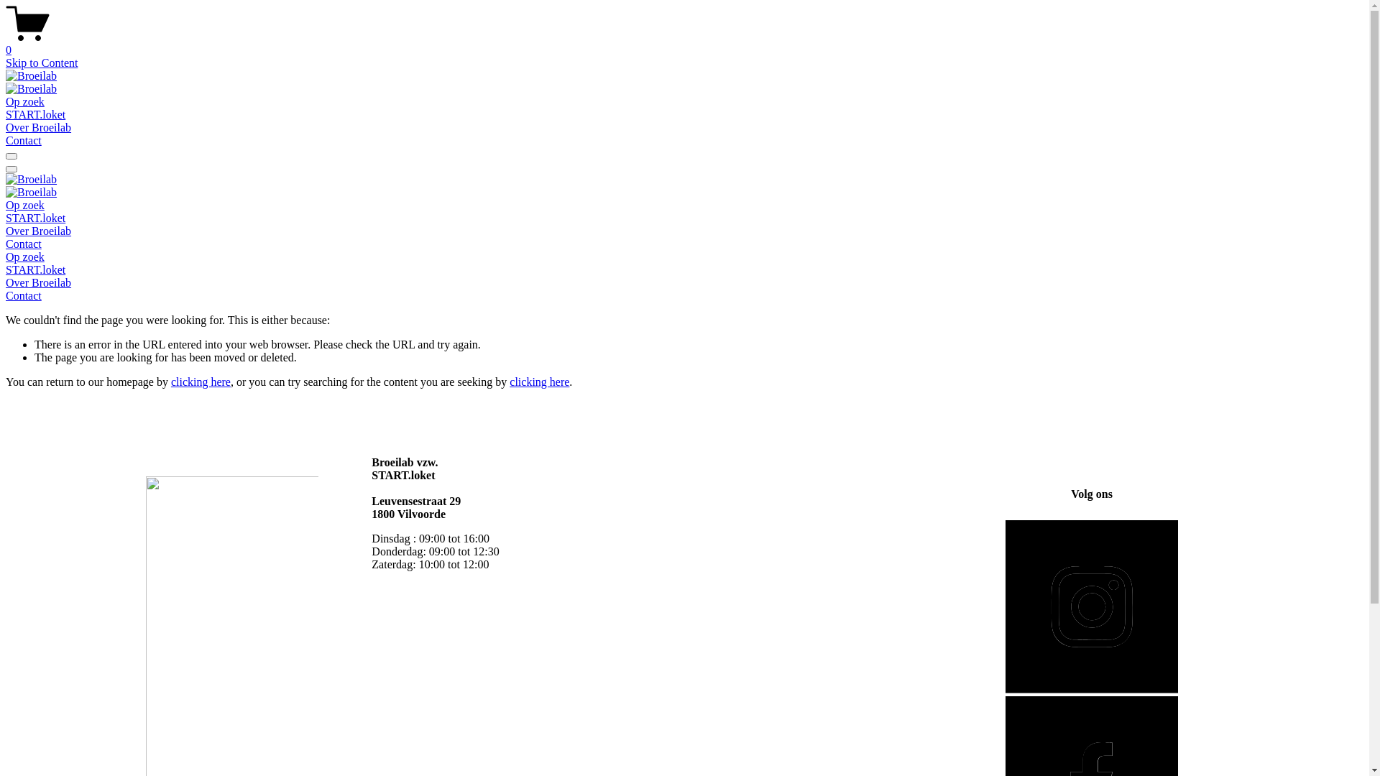 This screenshot has height=776, width=1380. What do you see at coordinates (684, 270) in the screenshot?
I see `START.loket` at bounding box center [684, 270].